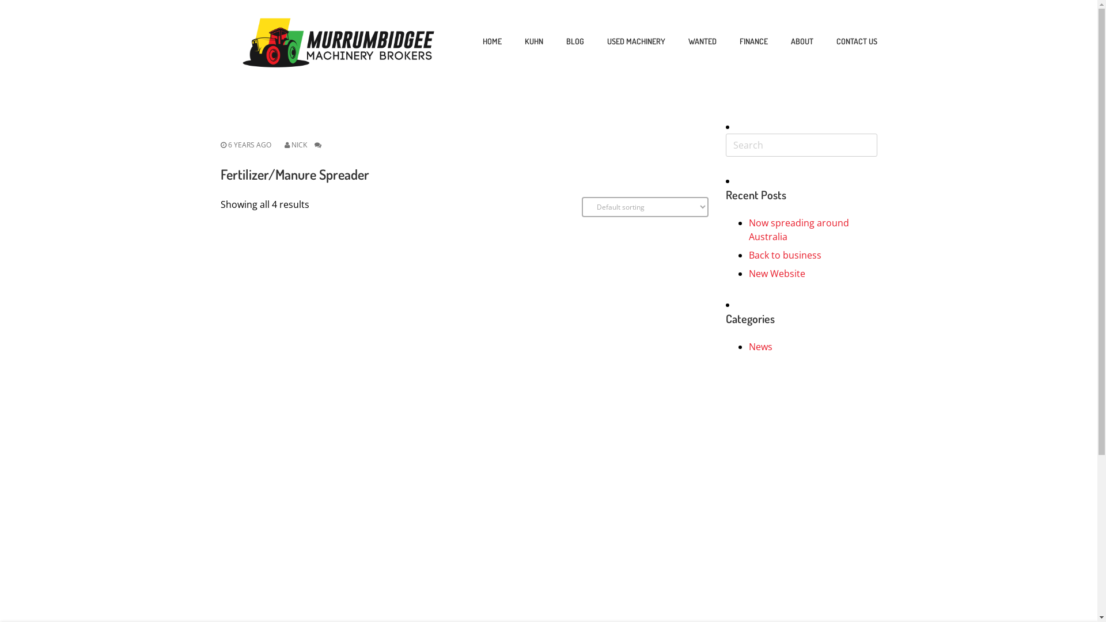 The width and height of the screenshot is (1106, 622). Describe the element at coordinates (1071, 26) in the screenshot. I see `X` at that location.